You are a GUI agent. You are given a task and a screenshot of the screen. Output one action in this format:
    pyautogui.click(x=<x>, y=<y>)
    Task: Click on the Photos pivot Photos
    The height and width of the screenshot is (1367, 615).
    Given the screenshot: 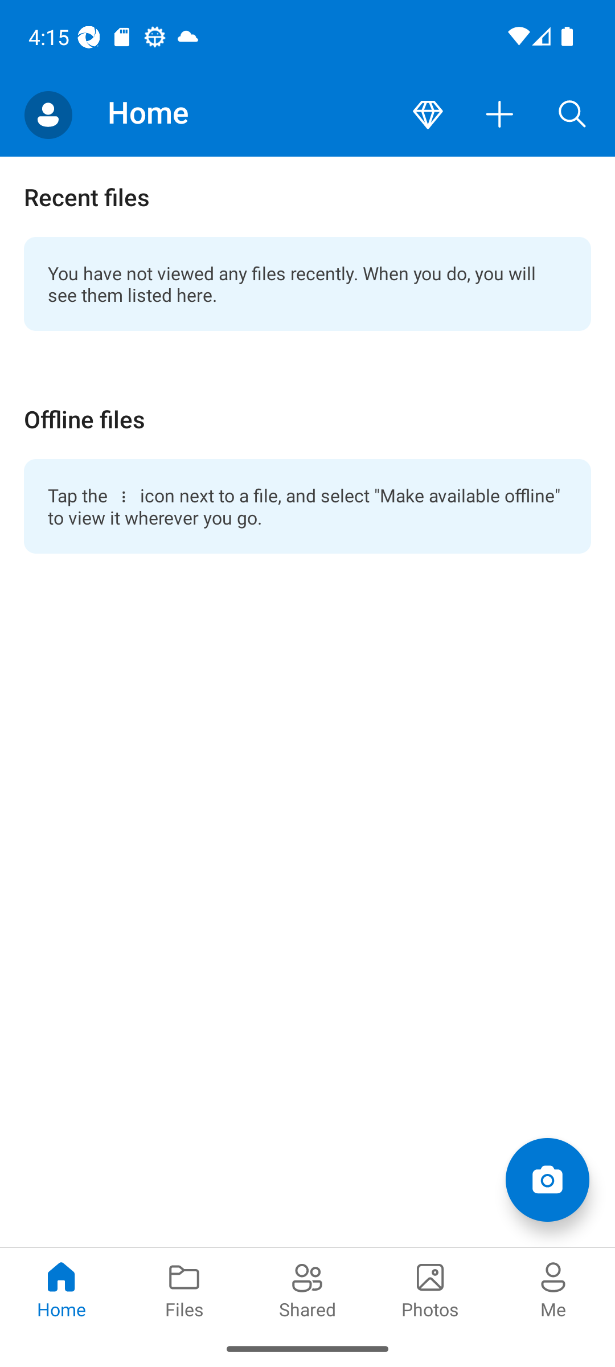 What is the action you would take?
    pyautogui.click(x=430, y=1288)
    